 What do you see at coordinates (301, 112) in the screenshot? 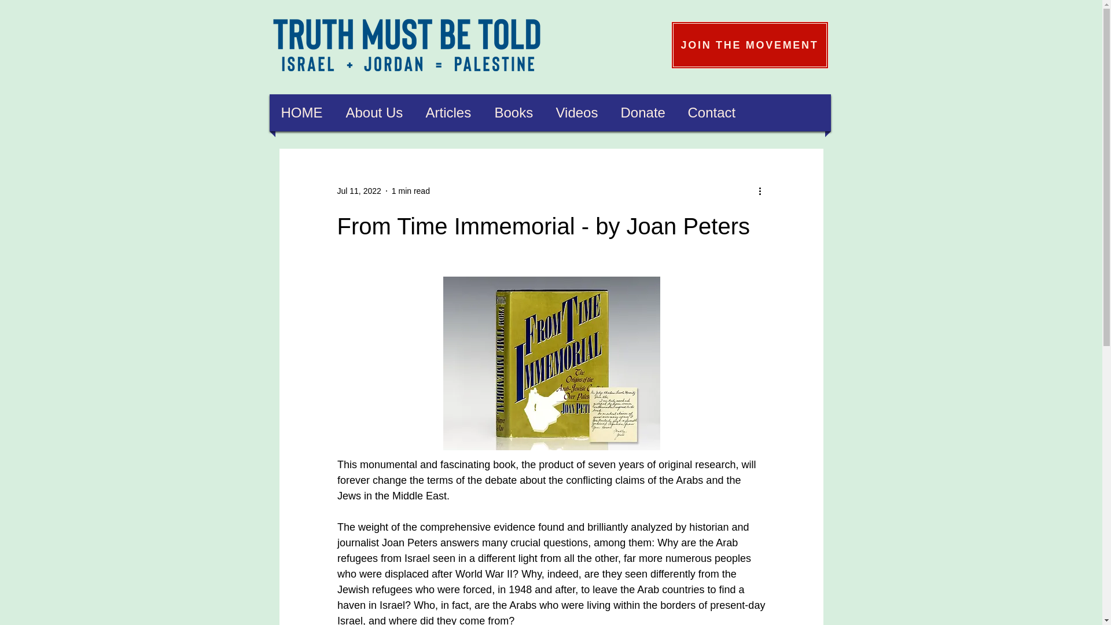
I see `HOME` at bounding box center [301, 112].